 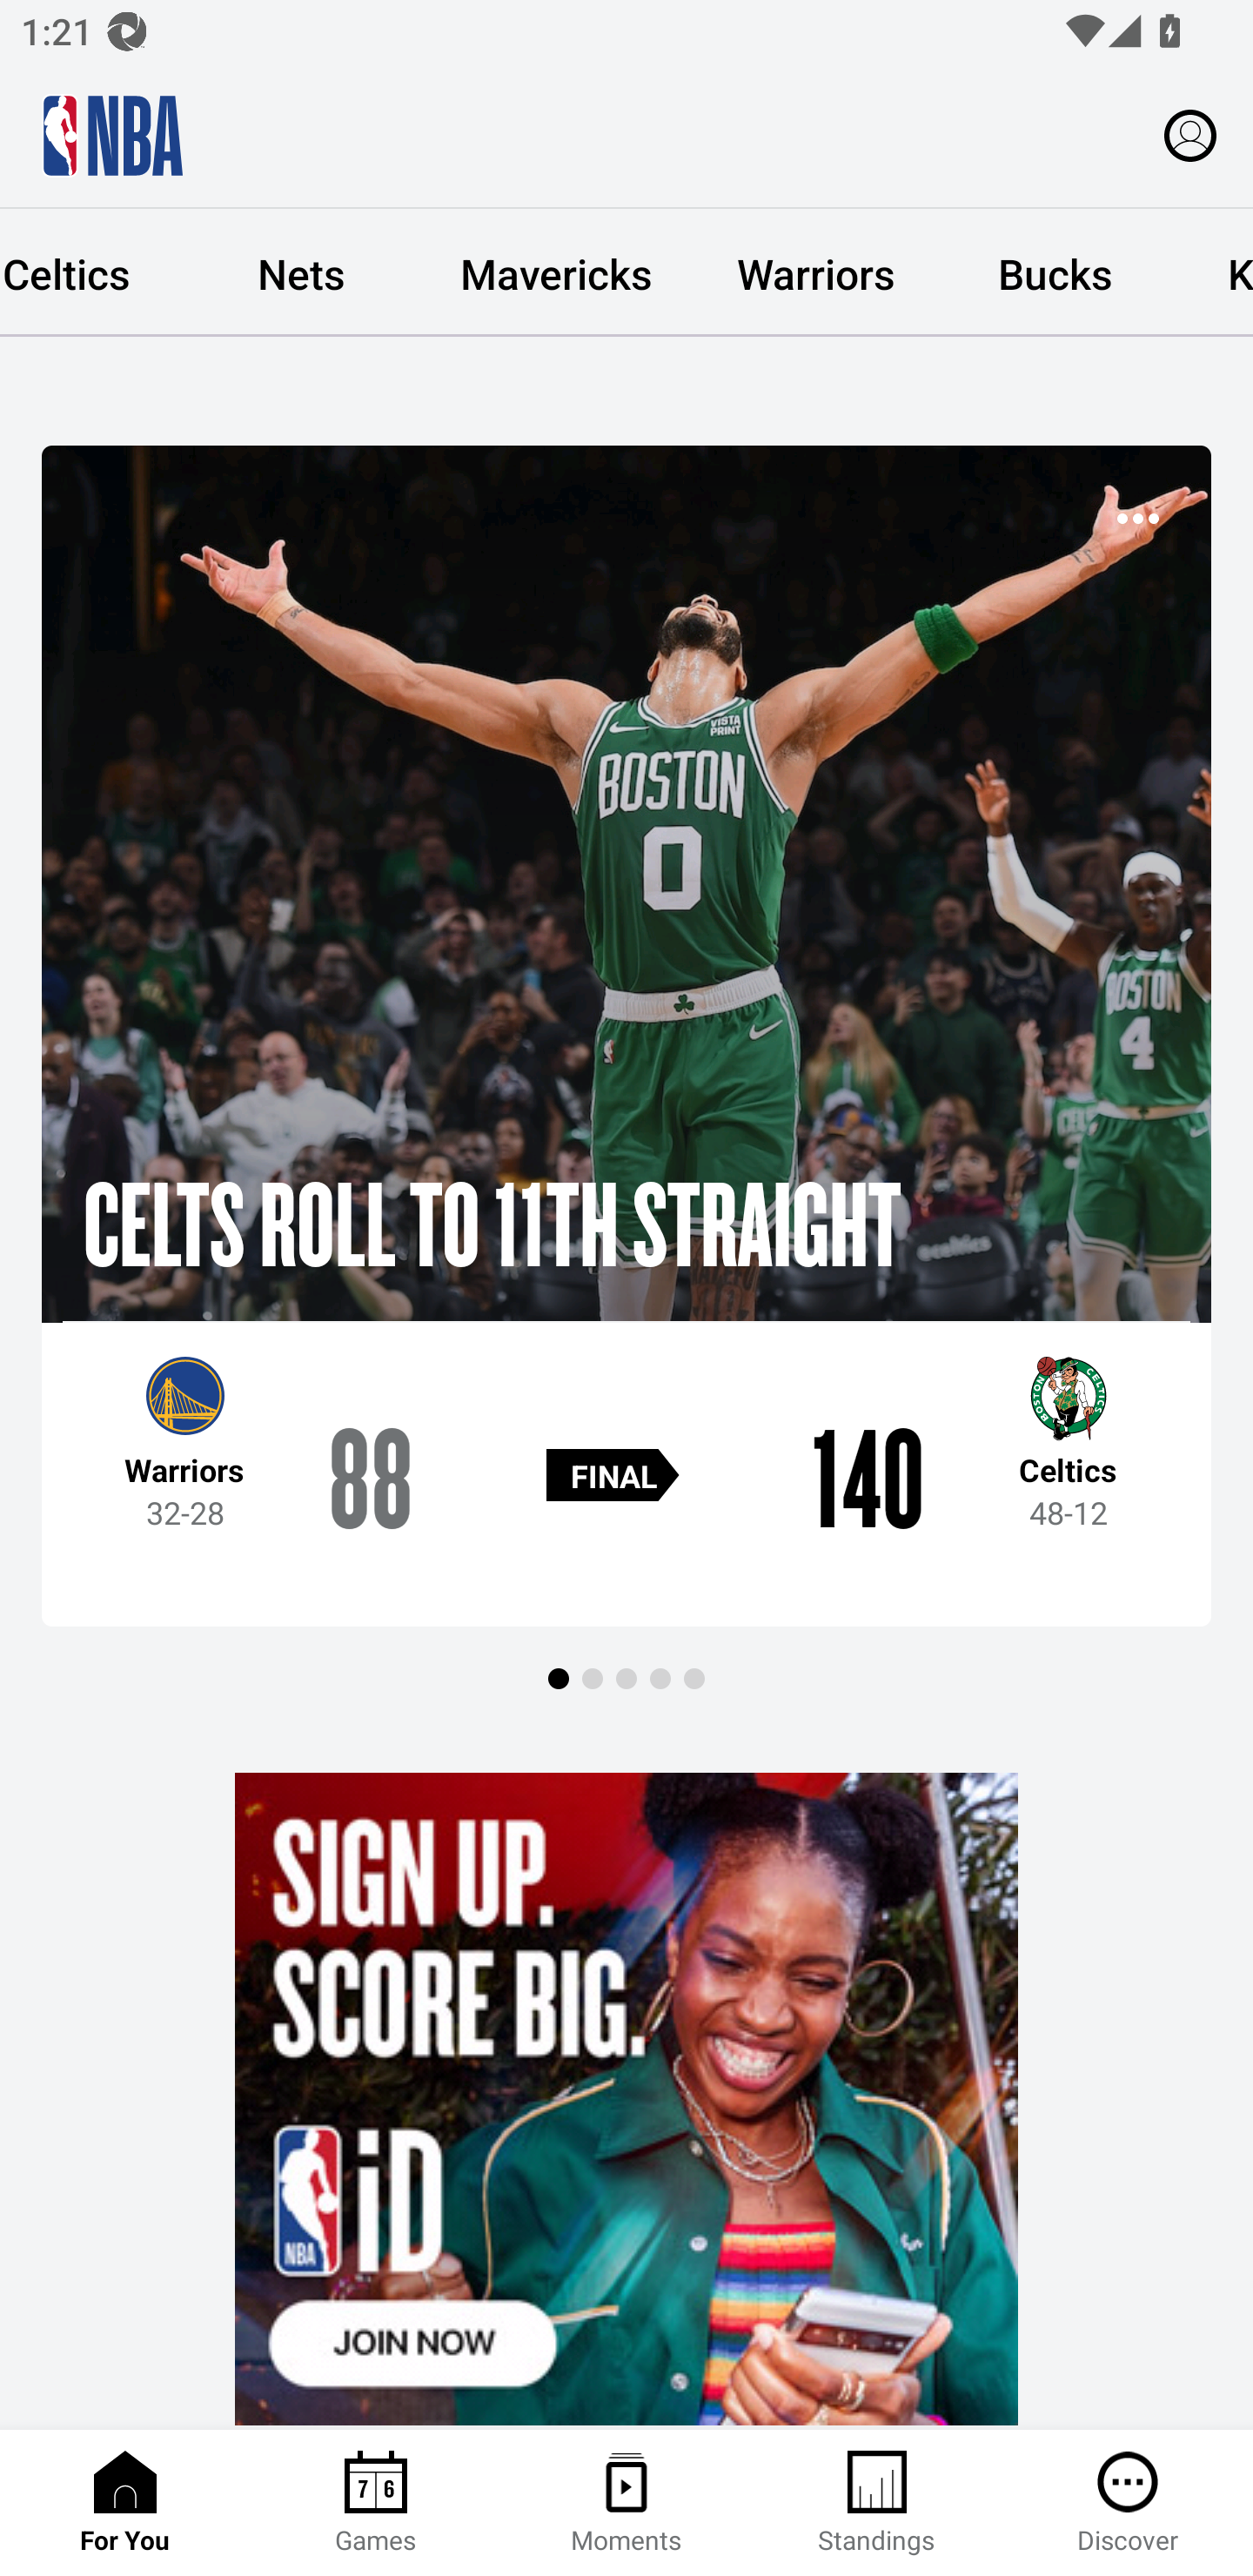 I want to click on Bucks, so click(x=1055, y=273).